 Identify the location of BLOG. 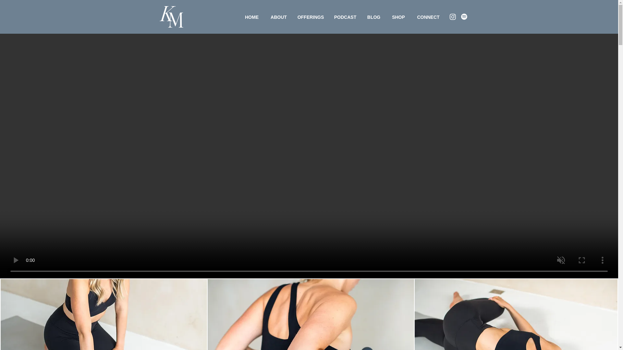
(374, 17).